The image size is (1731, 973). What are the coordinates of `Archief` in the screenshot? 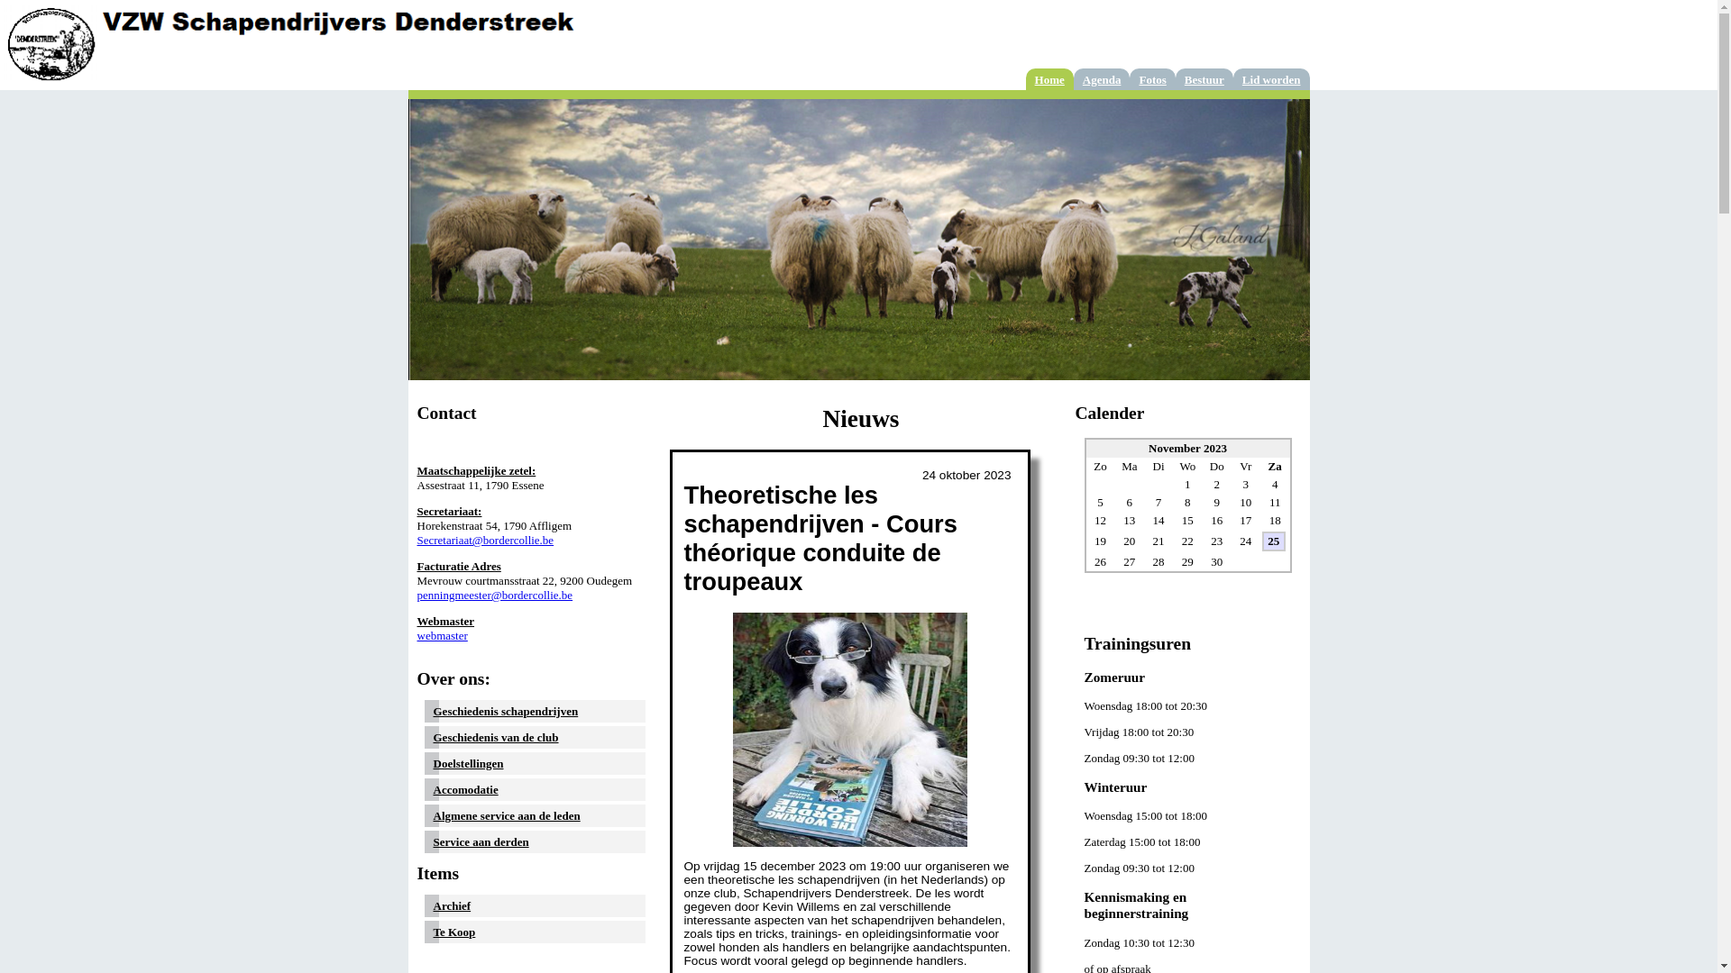 It's located at (452, 906).